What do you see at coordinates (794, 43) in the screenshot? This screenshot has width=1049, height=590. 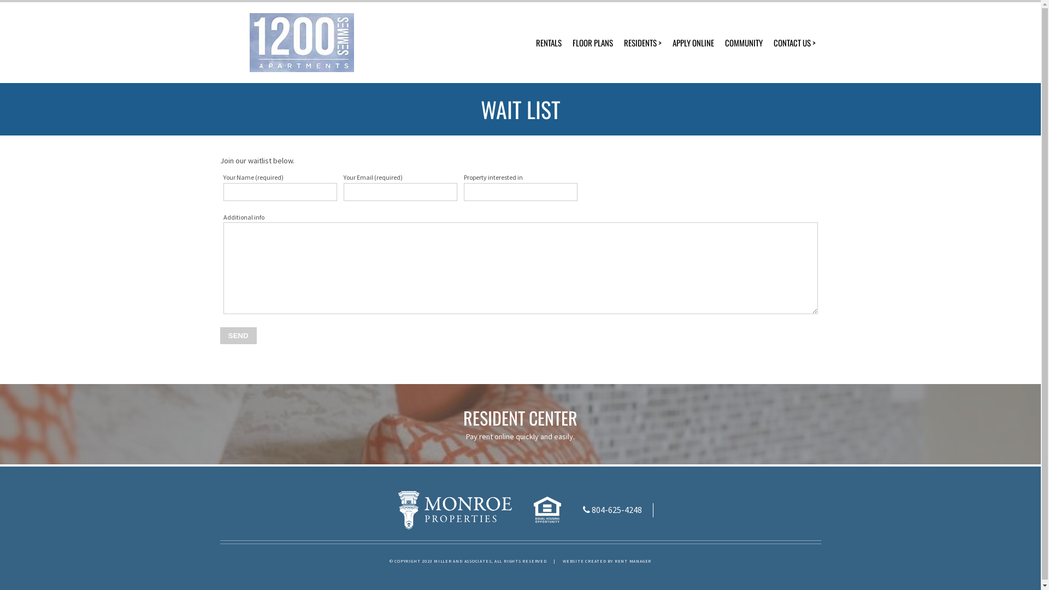 I see `CONTACT US` at bounding box center [794, 43].